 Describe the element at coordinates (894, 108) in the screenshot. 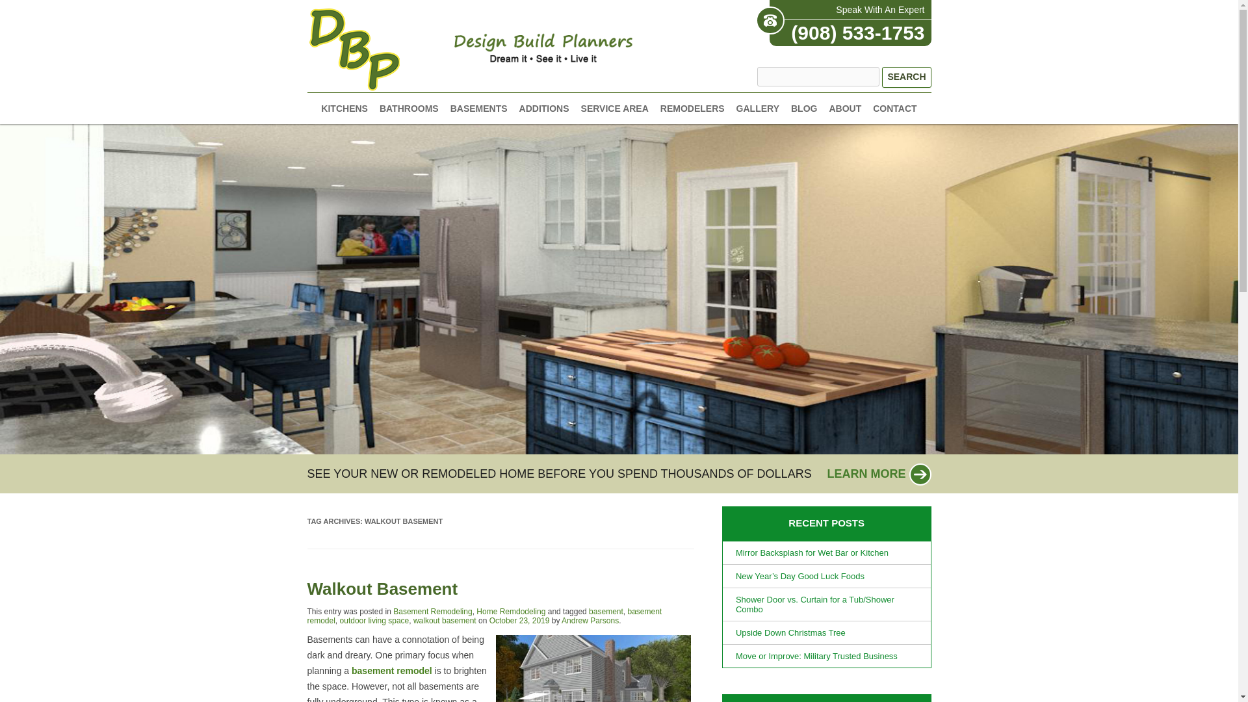

I see `CONTACT` at that location.